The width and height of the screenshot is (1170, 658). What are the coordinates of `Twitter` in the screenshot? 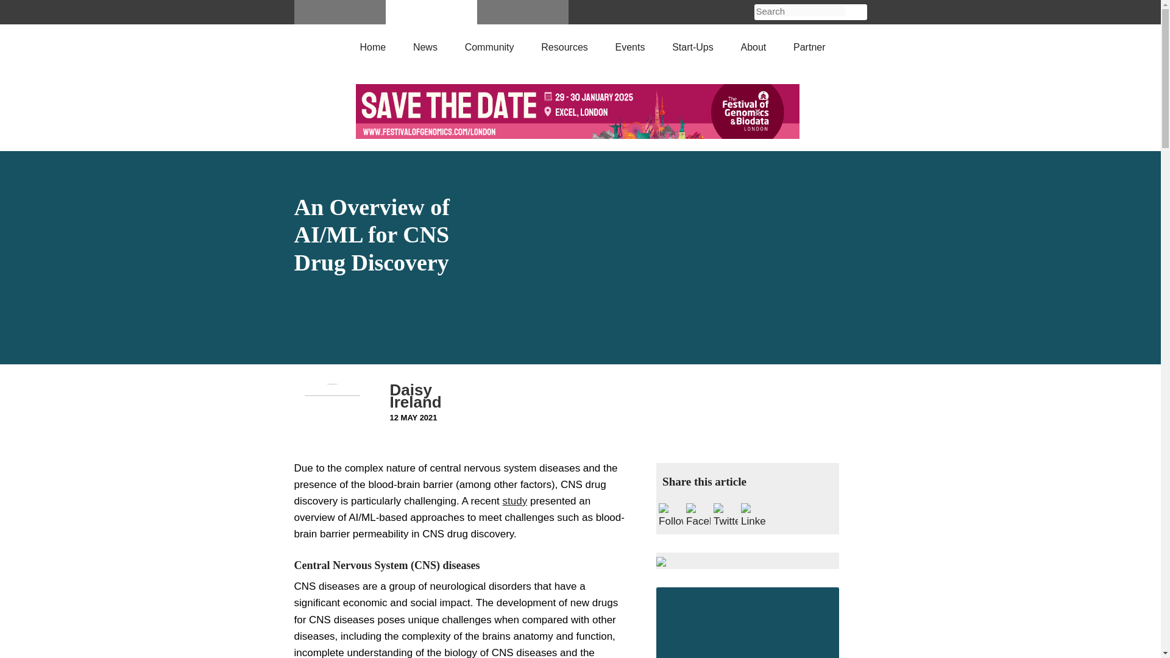 It's located at (726, 515).